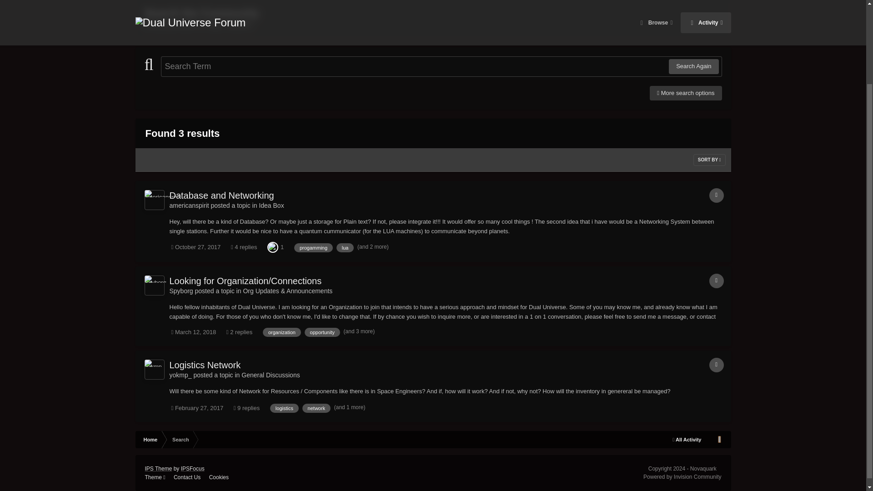 This screenshot has height=491, width=873. Describe the element at coordinates (686, 93) in the screenshot. I see `More search options` at that location.